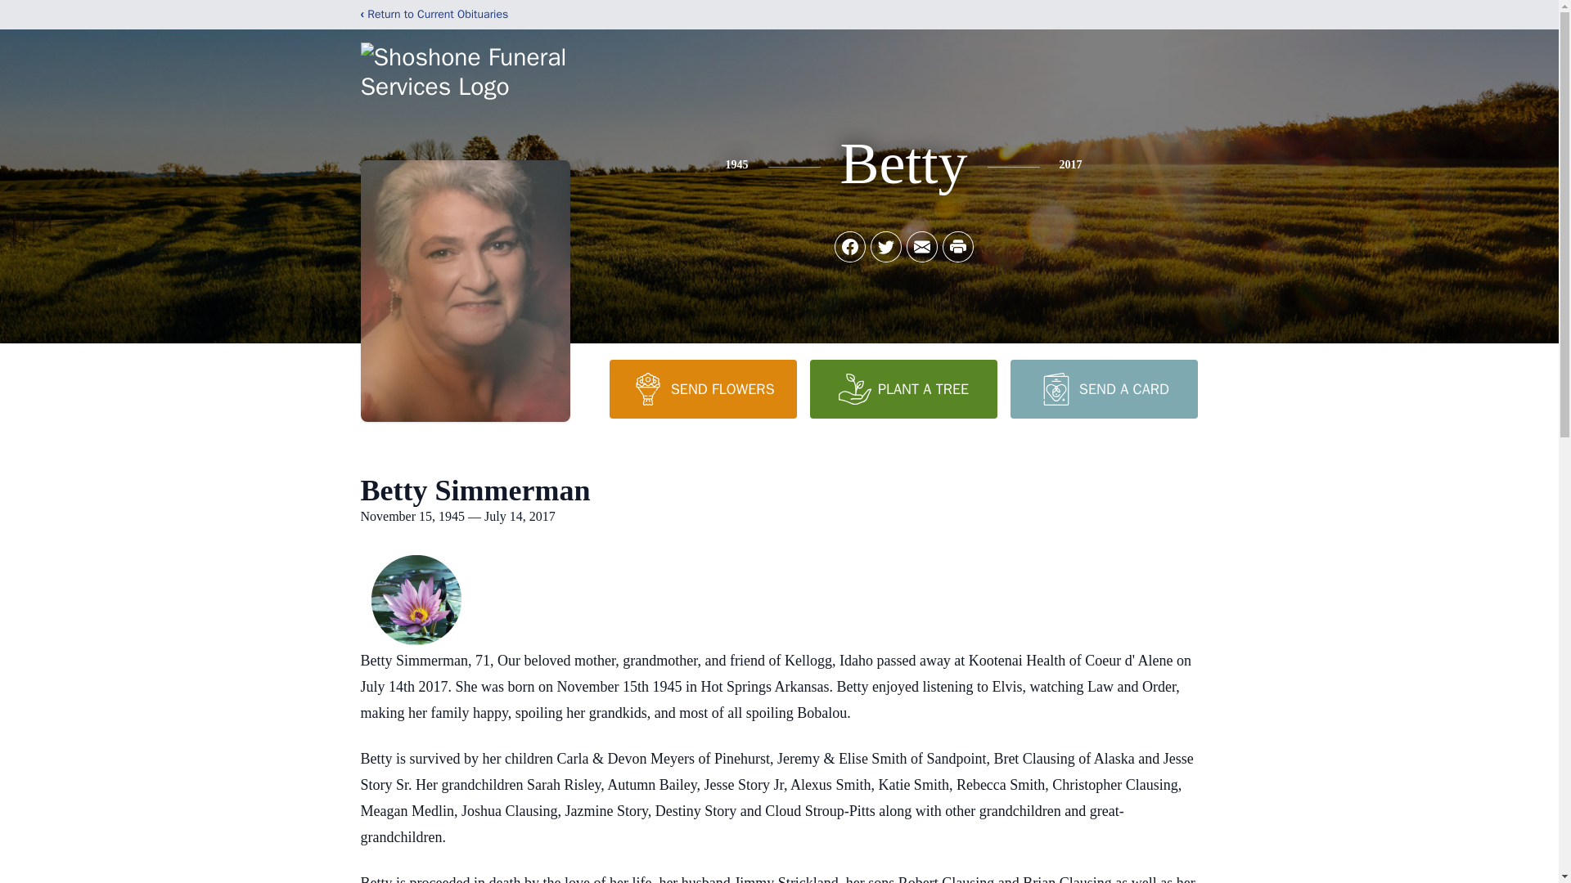  Describe the element at coordinates (702, 388) in the screenshot. I see `SEND FLOWERS` at that location.